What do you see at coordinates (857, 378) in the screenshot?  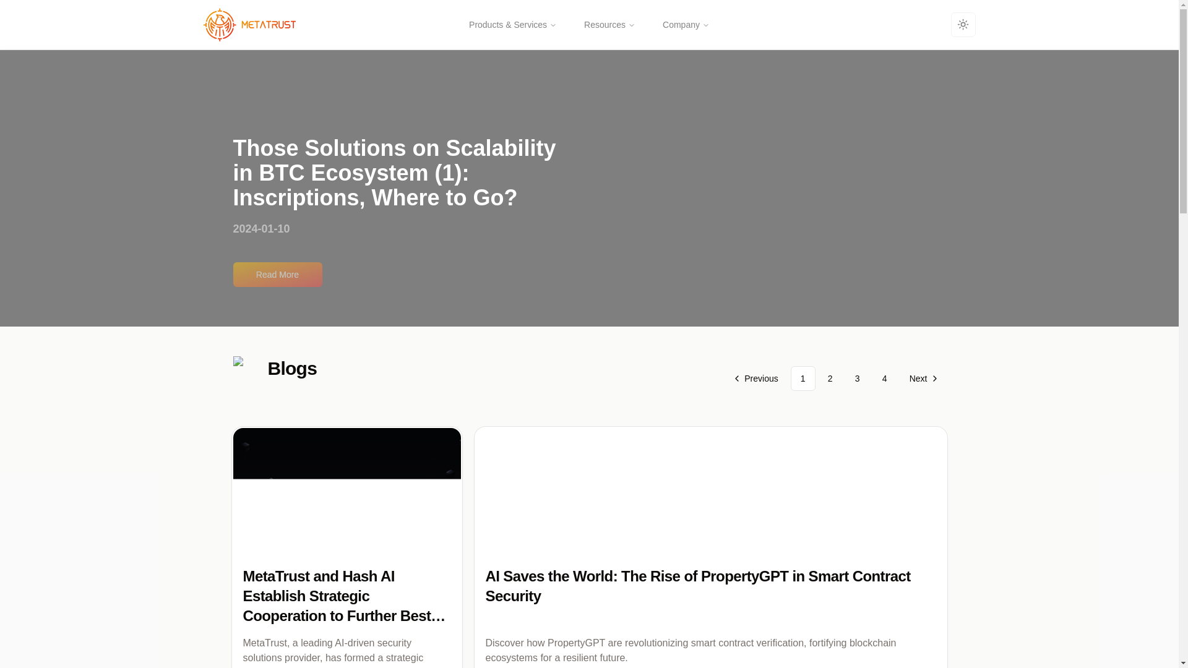 I see `3` at bounding box center [857, 378].